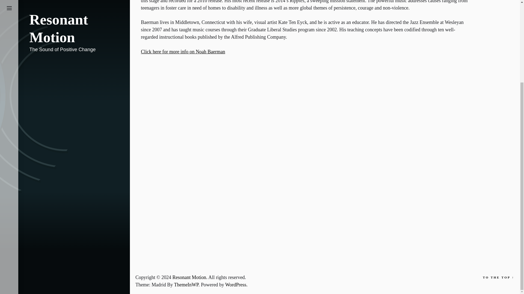 This screenshot has height=294, width=524. Describe the element at coordinates (187, 285) in the screenshot. I see `ThemeInWP.` at that location.